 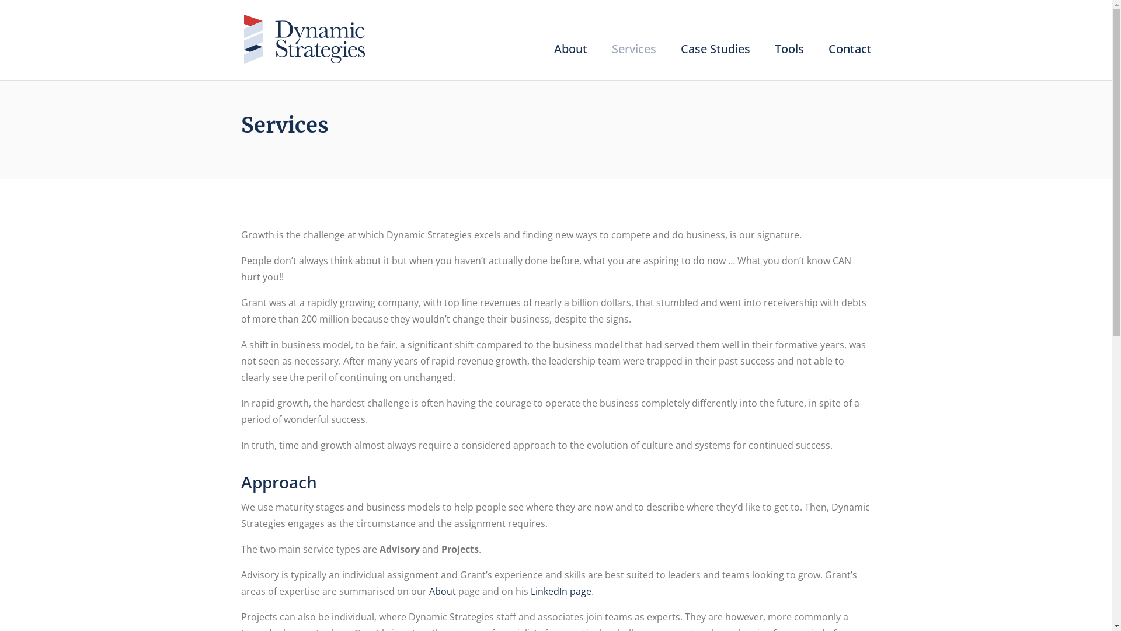 I want to click on Case Studies, so click(x=716, y=57).